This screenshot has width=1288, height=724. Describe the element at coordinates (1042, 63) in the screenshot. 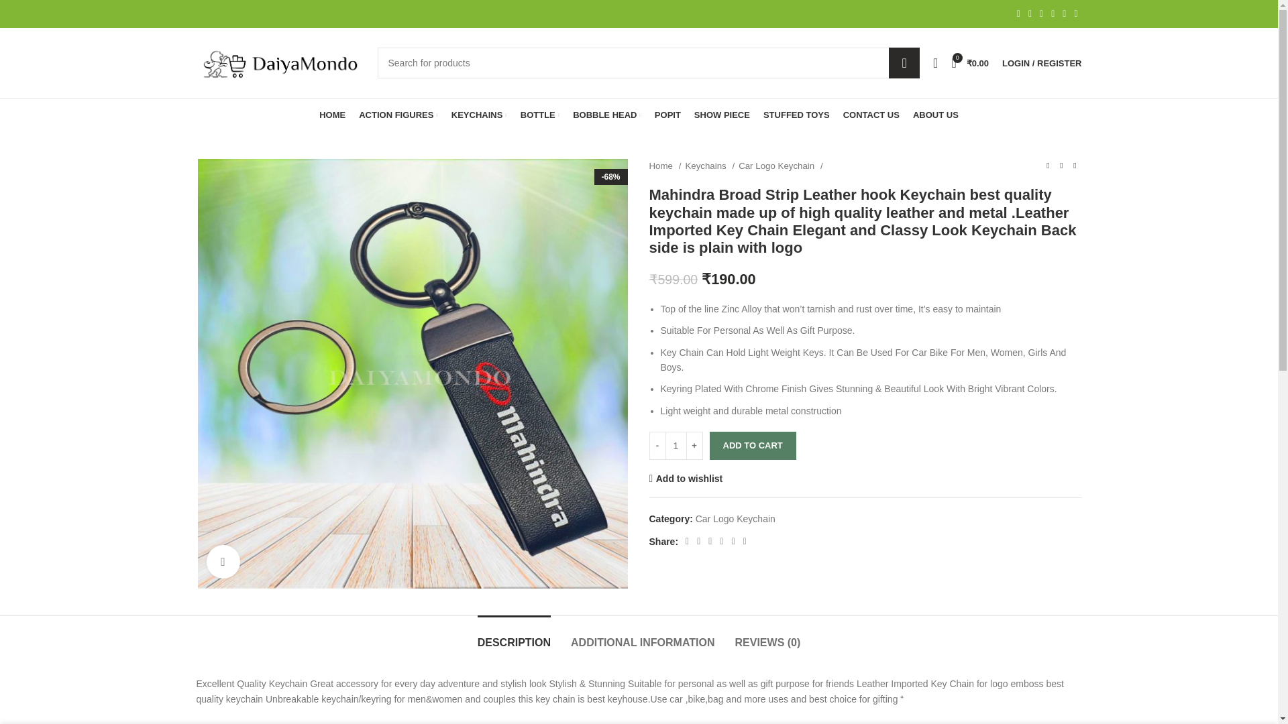

I see `My account` at that location.